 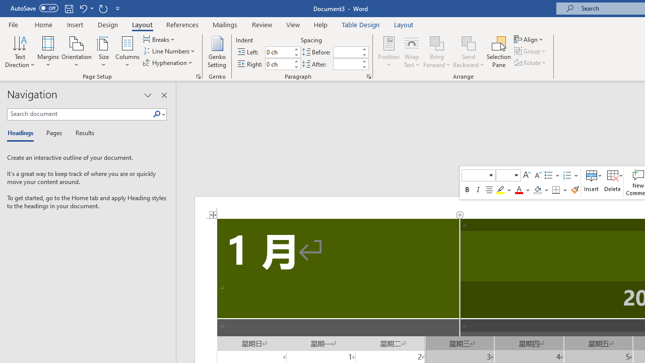 I want to click on Rotate, so click(x=531, y=63).